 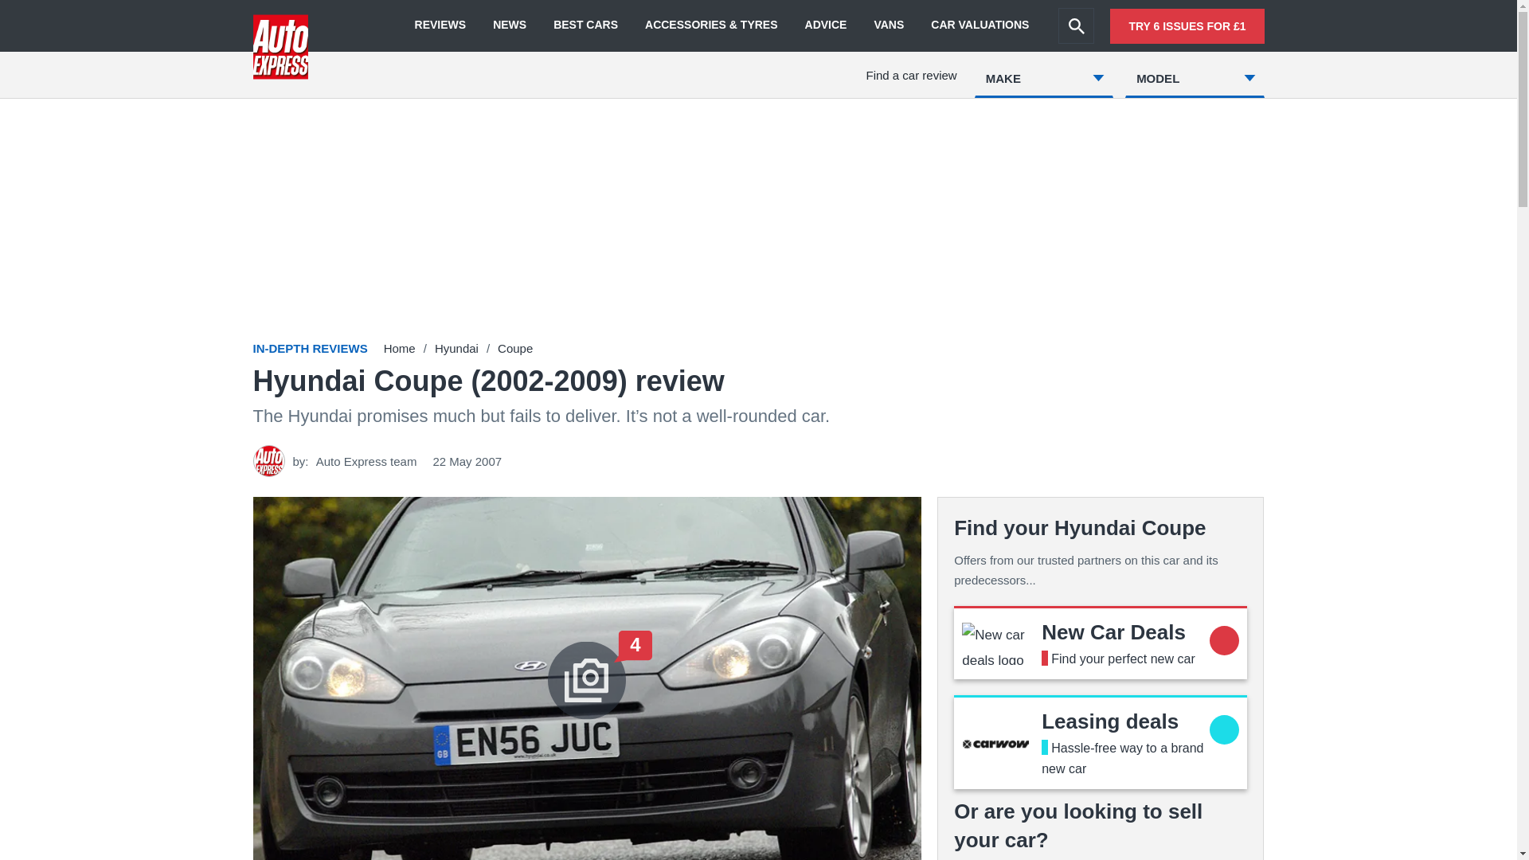 What do you see at coordinates (980, 25) in the screenshot?
I see `CAR VALUATIONS` at bounding box center [980, 25].